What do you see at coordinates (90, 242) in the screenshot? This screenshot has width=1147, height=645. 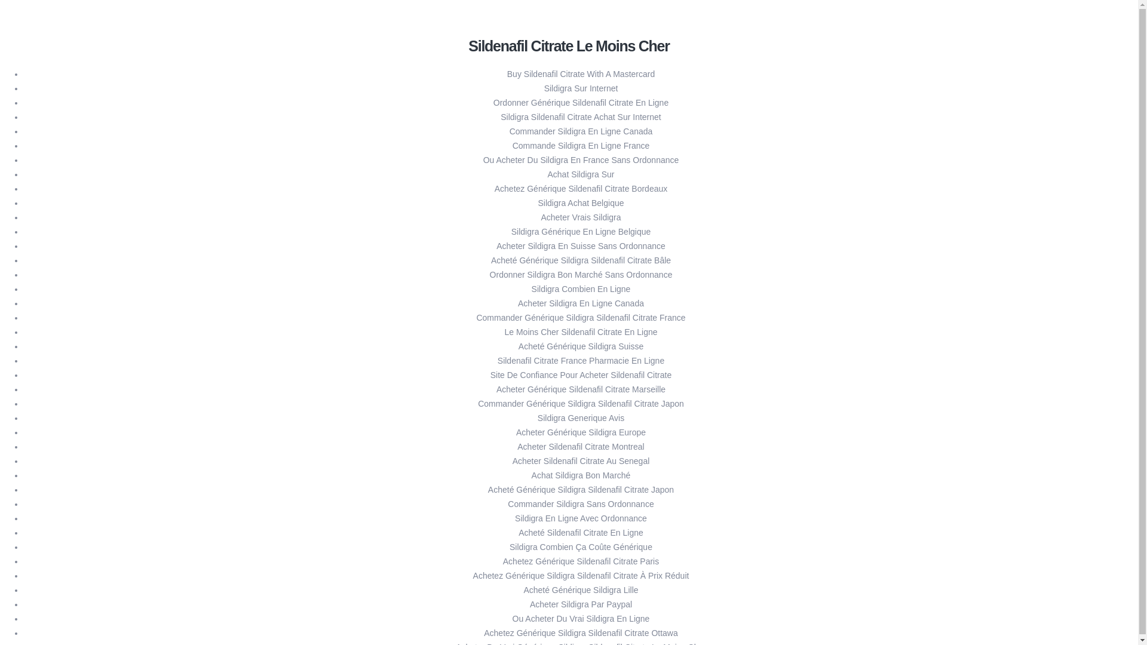 I see `Company Building` at bounding box center [90, 242].